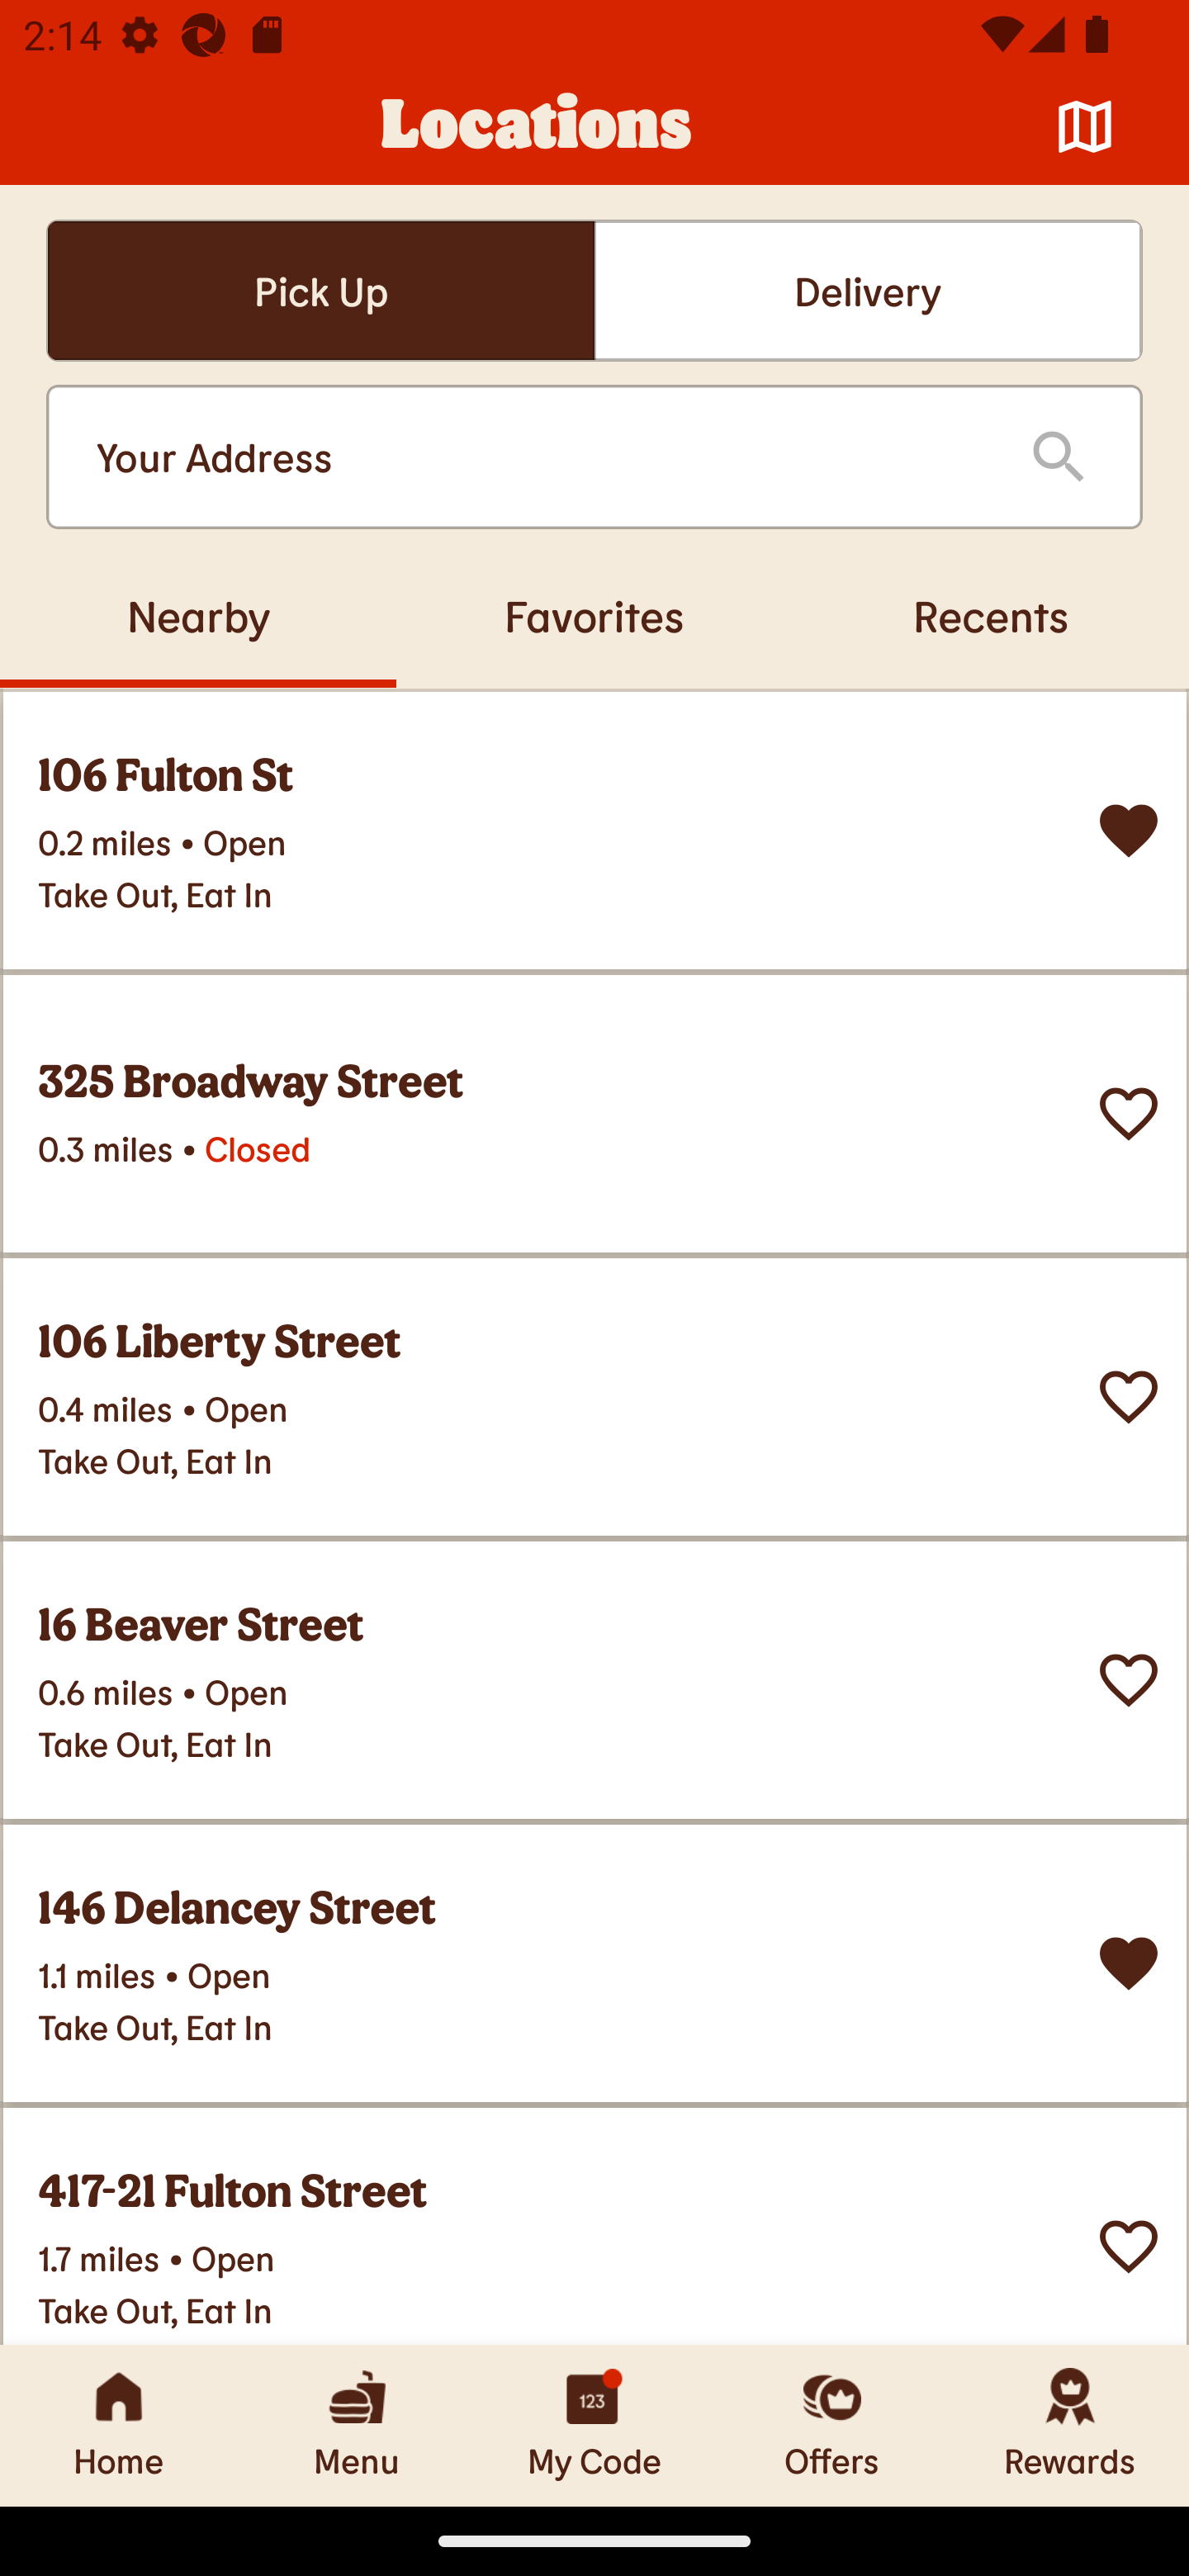  What do you see at coordinates (832, 2425) in the screenshot?
I see `Offers` at bounding box center [832, 2425].